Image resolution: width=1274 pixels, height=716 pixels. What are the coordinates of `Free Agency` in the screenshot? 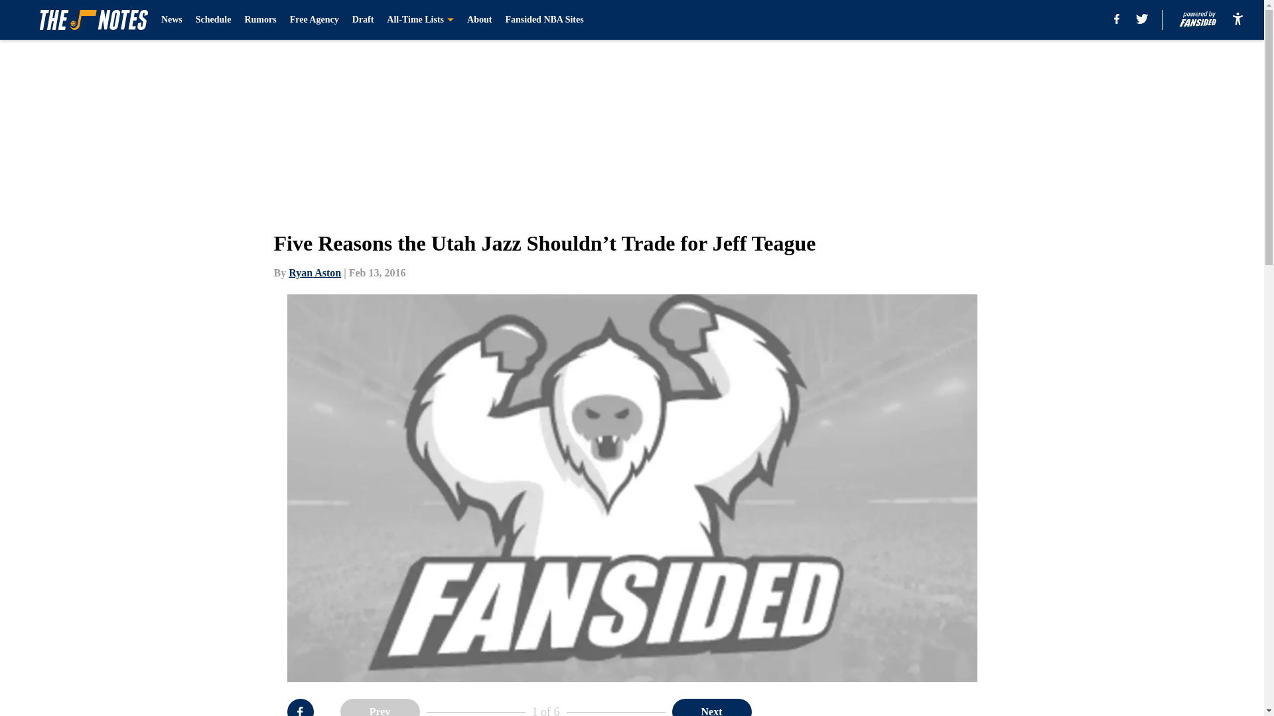 It's located at (315, 20).